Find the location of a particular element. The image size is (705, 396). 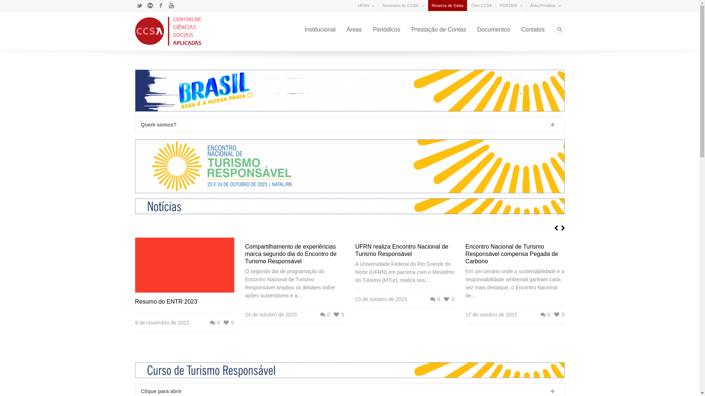

Institucional is located at coordinates (320, 30).